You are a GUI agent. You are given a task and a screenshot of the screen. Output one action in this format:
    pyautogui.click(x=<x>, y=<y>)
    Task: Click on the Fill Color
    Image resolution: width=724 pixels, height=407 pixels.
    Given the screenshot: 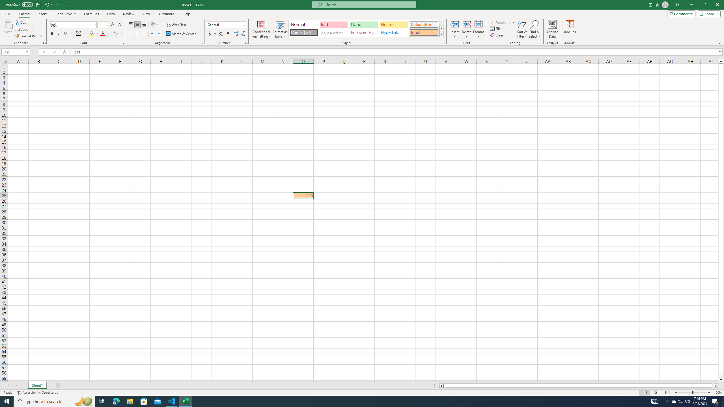 What is the action you would take?
    pyautogui.click(x=94, y=34)
    